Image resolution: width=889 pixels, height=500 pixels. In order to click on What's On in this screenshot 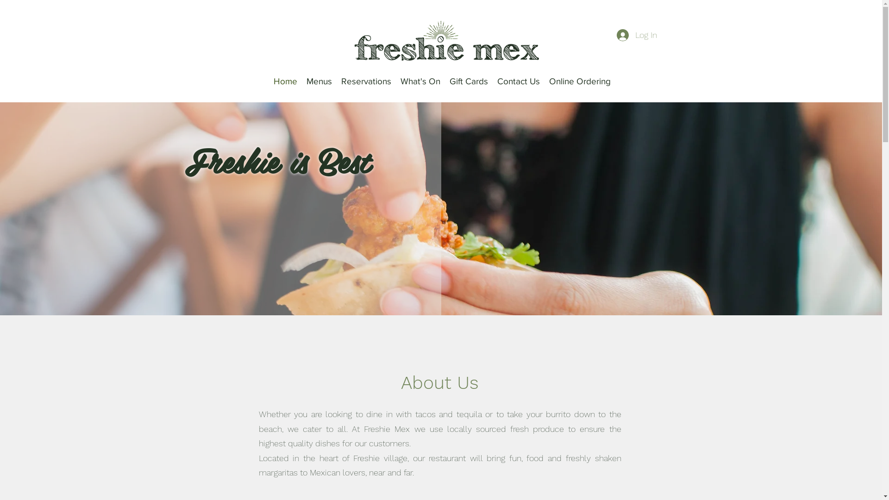, I will do `click(420, 81)`.